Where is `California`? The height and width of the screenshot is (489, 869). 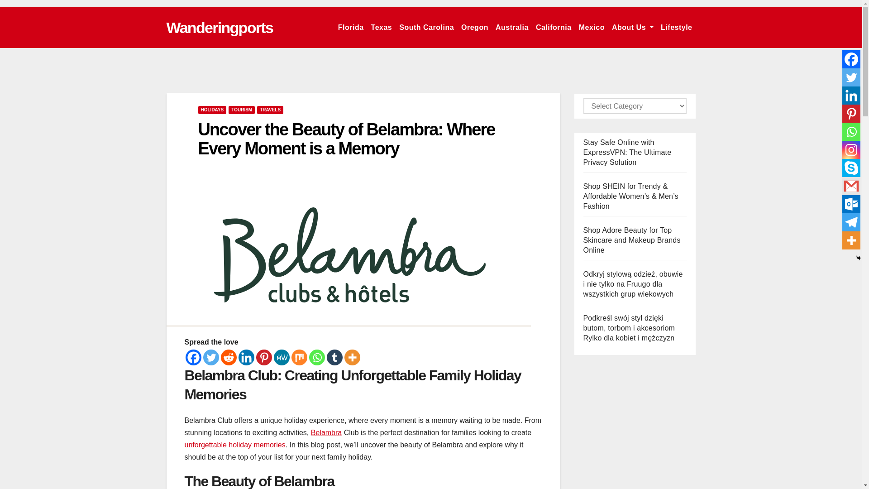
California is located at coordinates (554, 27).